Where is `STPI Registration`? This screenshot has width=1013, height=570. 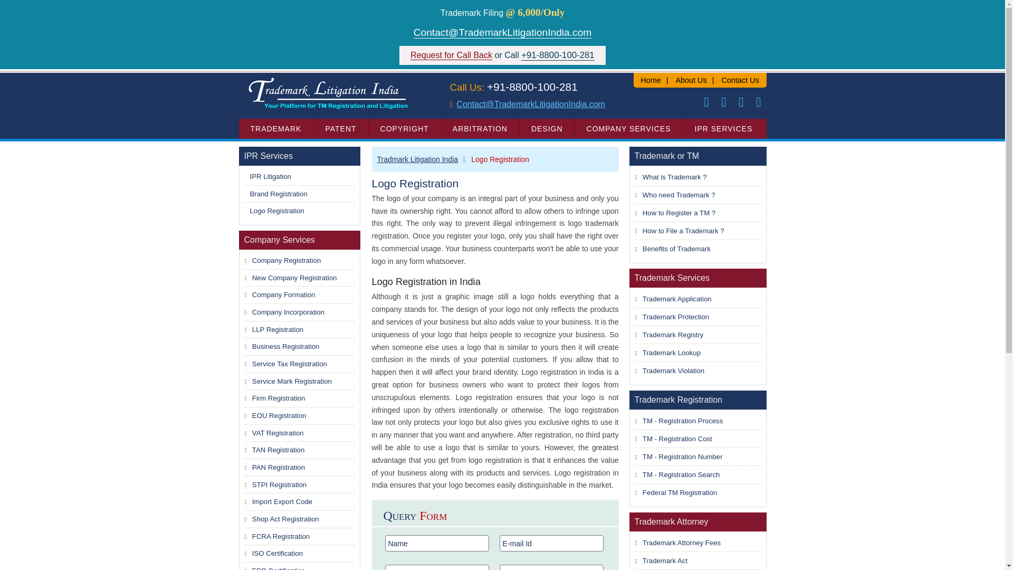 STPI Registration is located at coordinates (280, 484).